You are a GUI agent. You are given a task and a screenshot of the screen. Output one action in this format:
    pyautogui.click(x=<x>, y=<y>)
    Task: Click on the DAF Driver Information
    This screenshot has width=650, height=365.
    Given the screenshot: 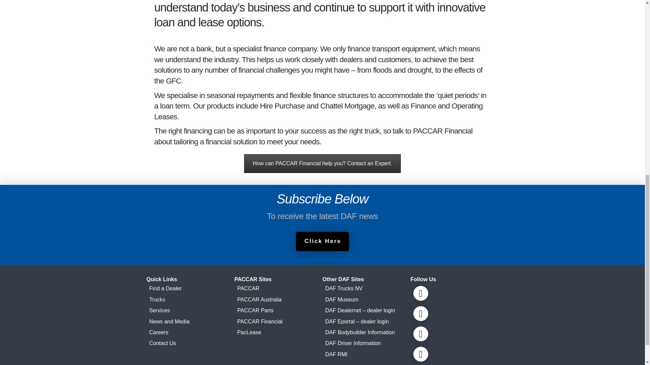 What is the action you would take?
    pyautogui.click(x=366, y=343)
    